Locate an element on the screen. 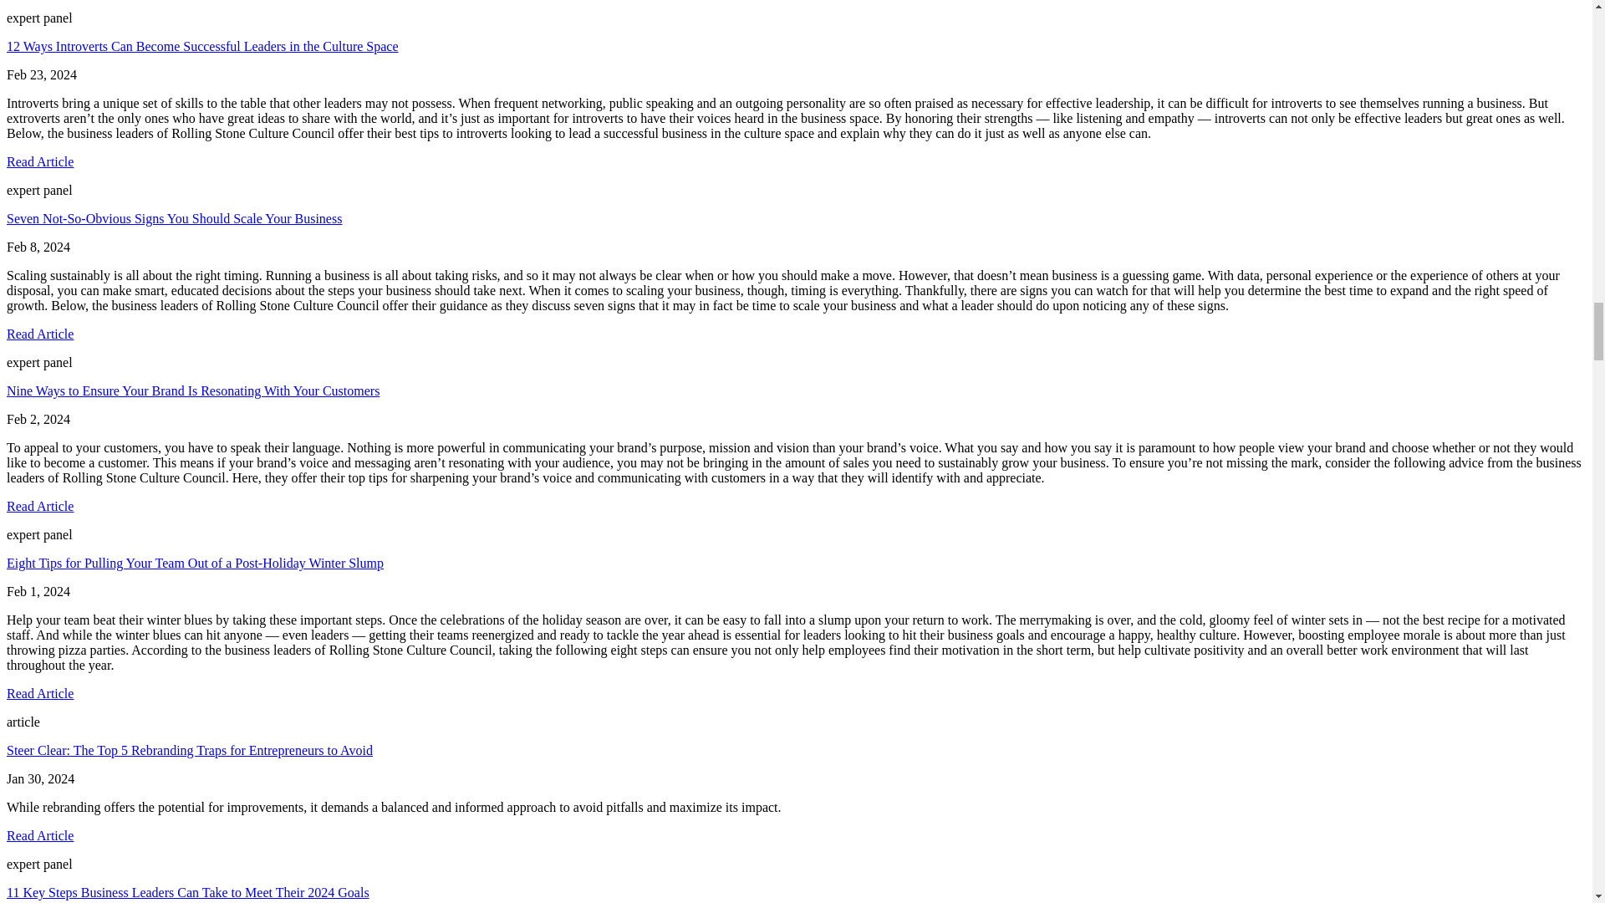  Read Article is located at coordinates (40, 835).